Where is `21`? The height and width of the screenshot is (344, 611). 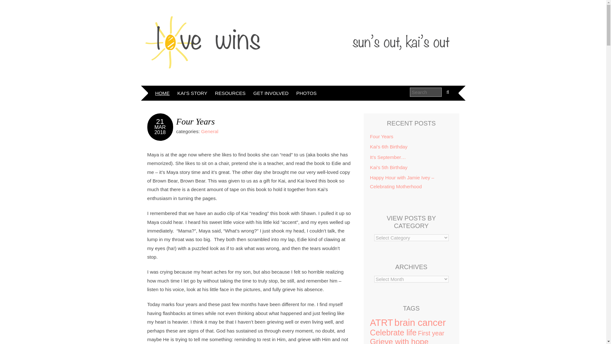 21 is located at coordinates (160, 122).